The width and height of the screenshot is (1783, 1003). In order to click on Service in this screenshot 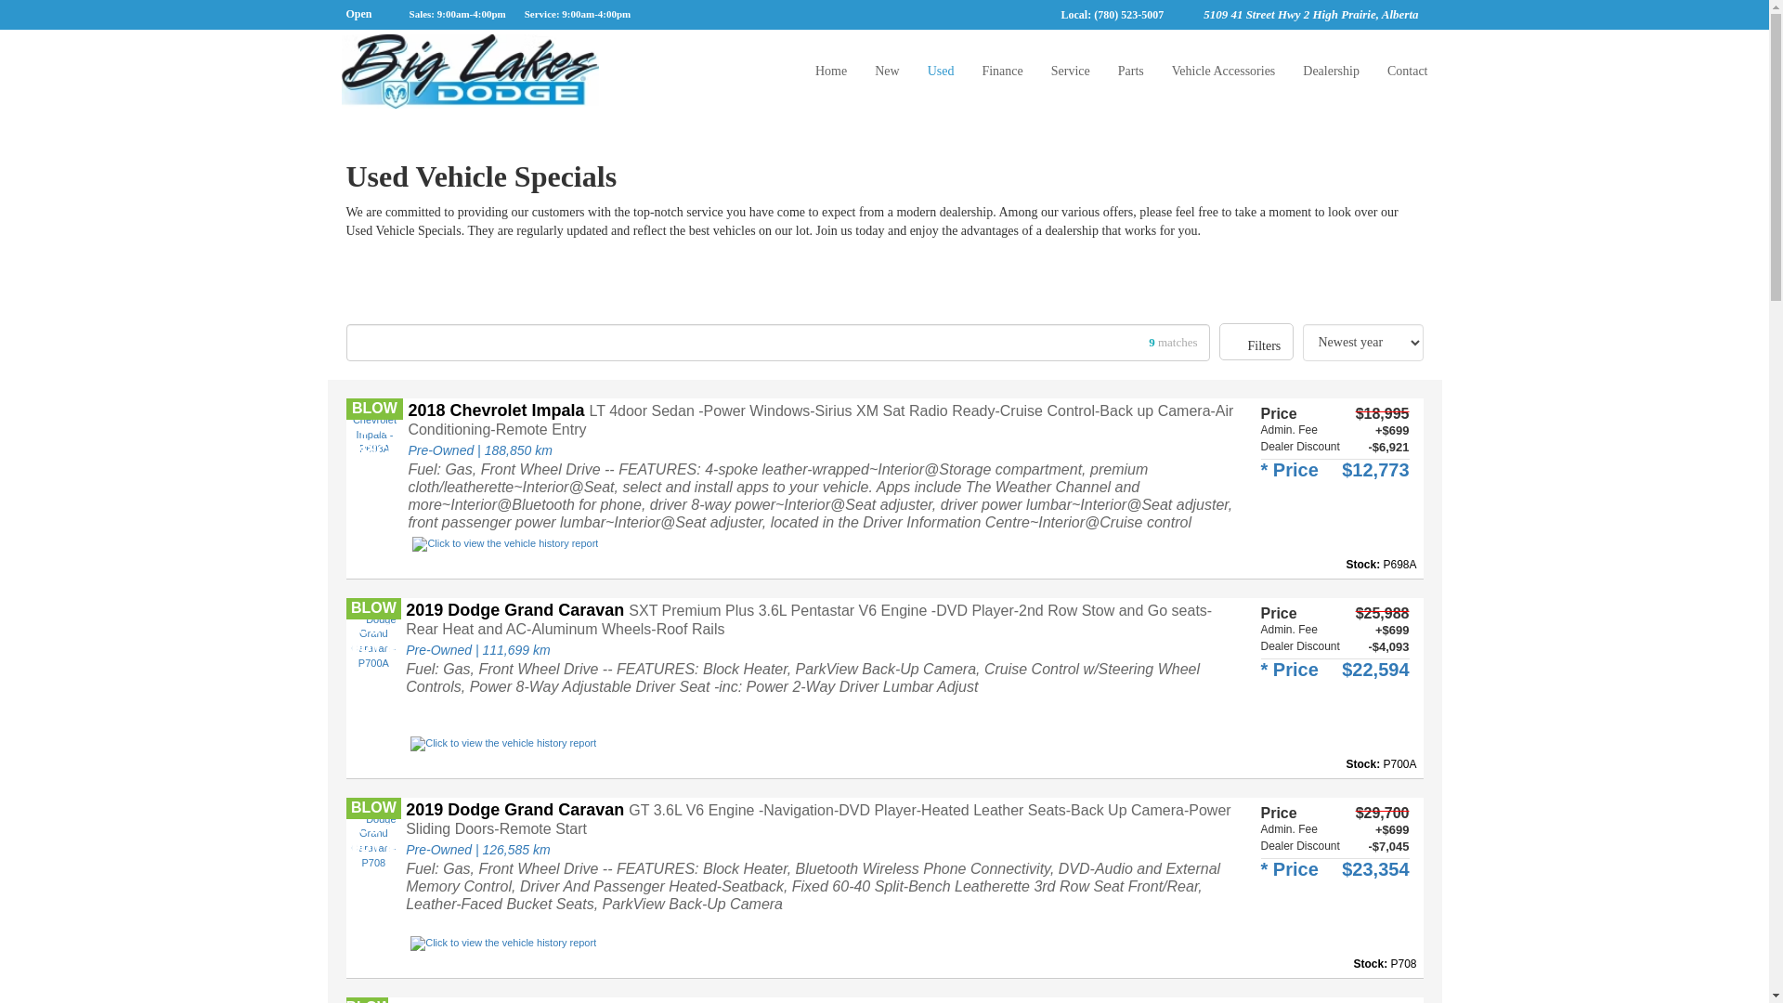, I will do `click(1070, 71)`.